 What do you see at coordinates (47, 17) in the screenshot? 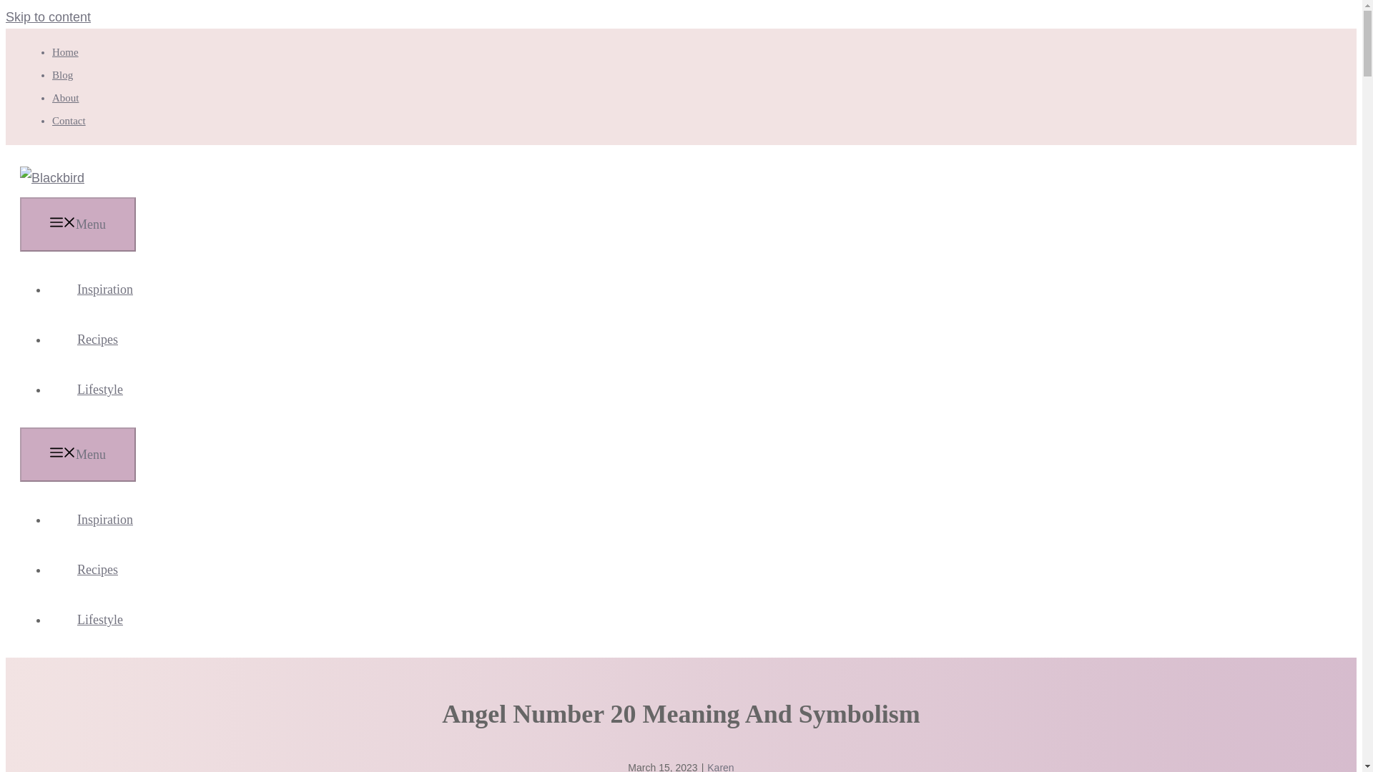
I see `Skip to content` at bounding box center [47, 17].